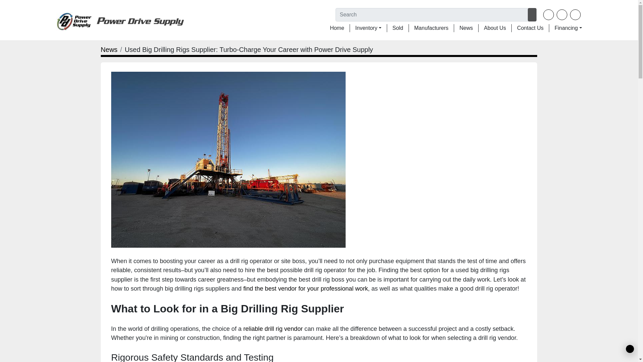 Image resolution: width=643 pixels, height=362 pixels. What do you see at coordinates (366, 28) in the screenshot?
I see `Inventory` at bounding box center [366, 28].